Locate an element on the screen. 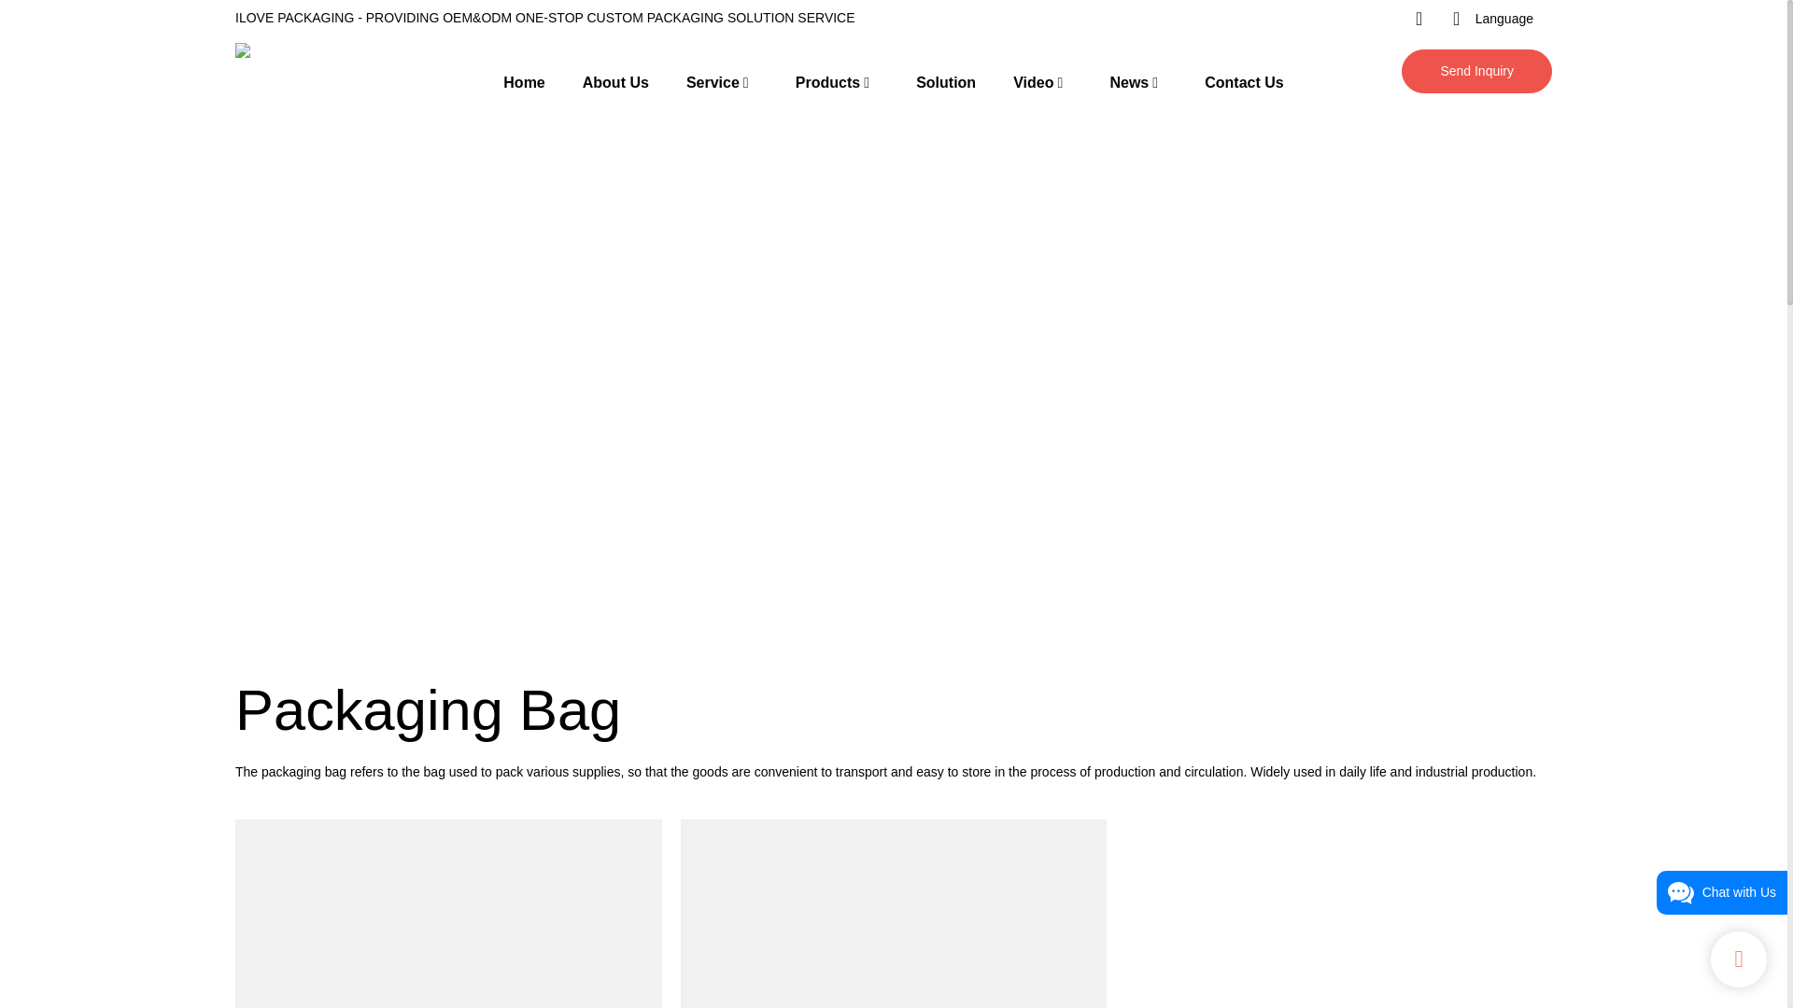 This screenshot has height=1008, width=1793. youtube is located at coordinates (1261, 19).